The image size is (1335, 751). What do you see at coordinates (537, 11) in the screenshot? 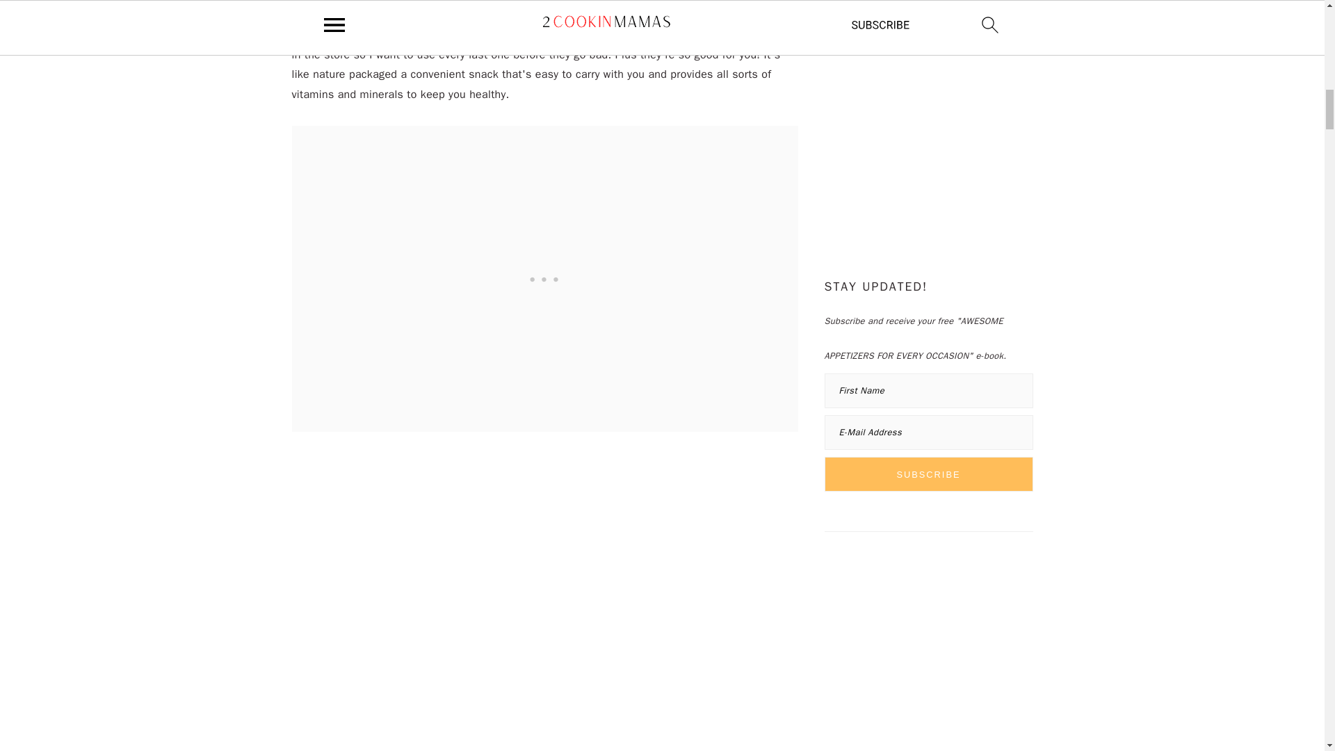
I see `Chocolate Swirl Banana Bread` at bounding box center [537, 11].